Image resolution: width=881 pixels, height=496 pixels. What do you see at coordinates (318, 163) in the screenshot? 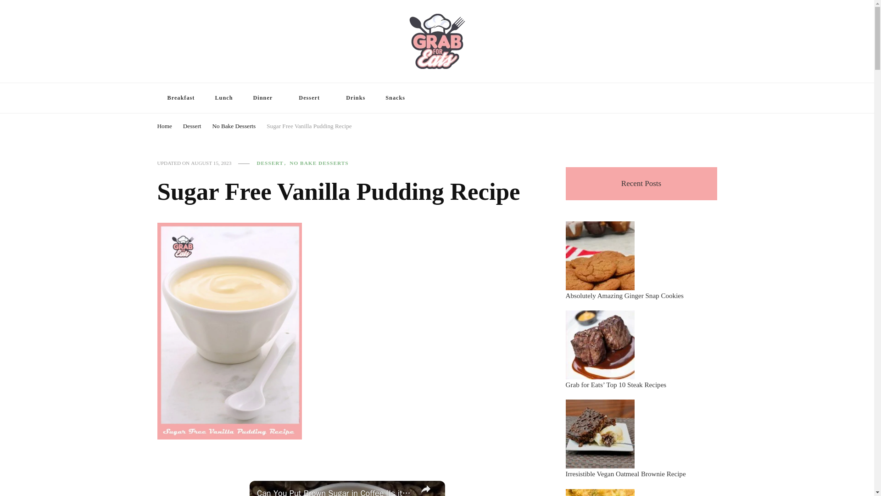
I see `NO BAKE DESSERTS` at bounding box center [318, 163].